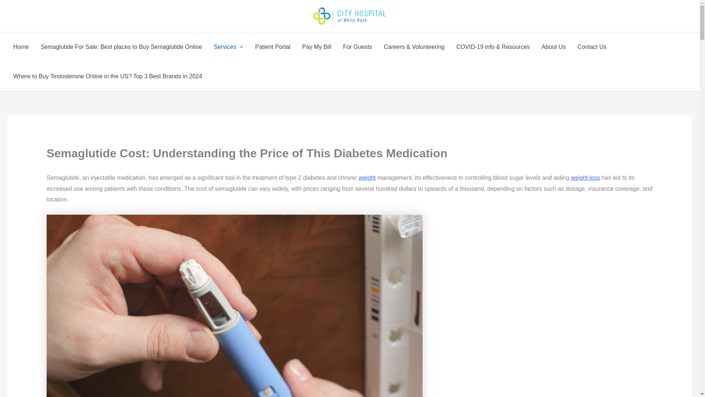  What do you see at coordinates (272, 47) in the screenshot?
I see `Patient Portal` at bounding box center [272, 47].